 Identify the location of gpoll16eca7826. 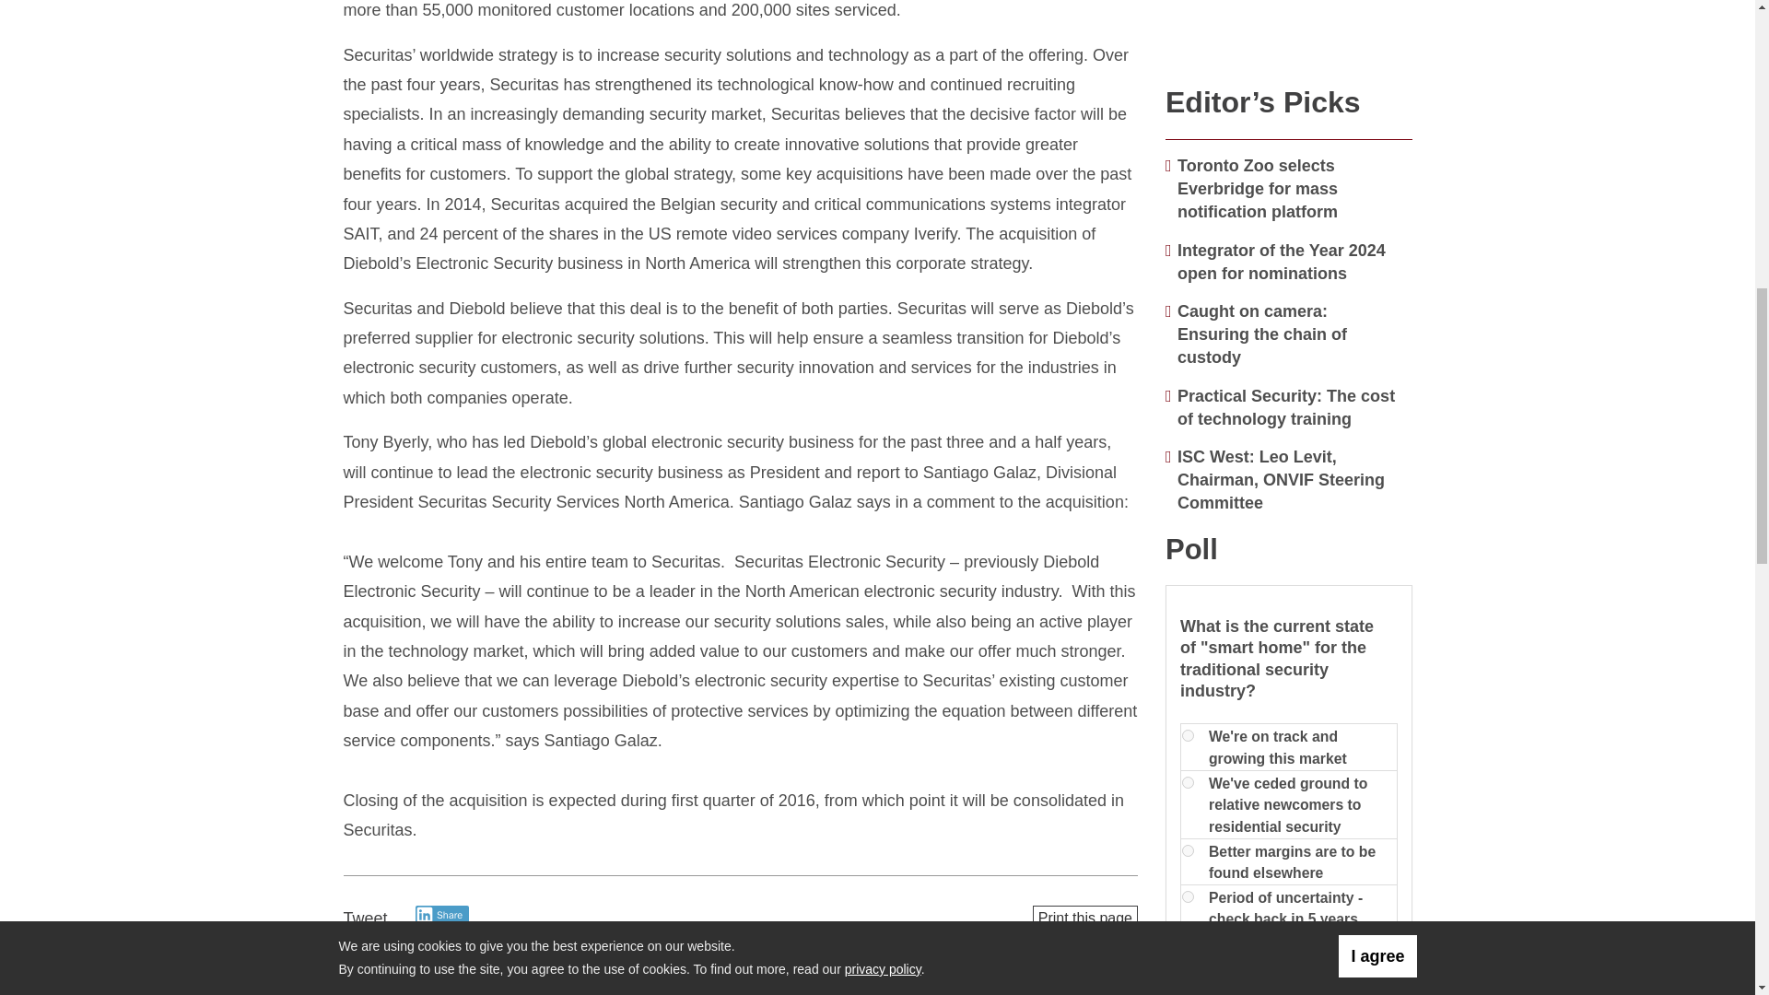
(1188, 783).